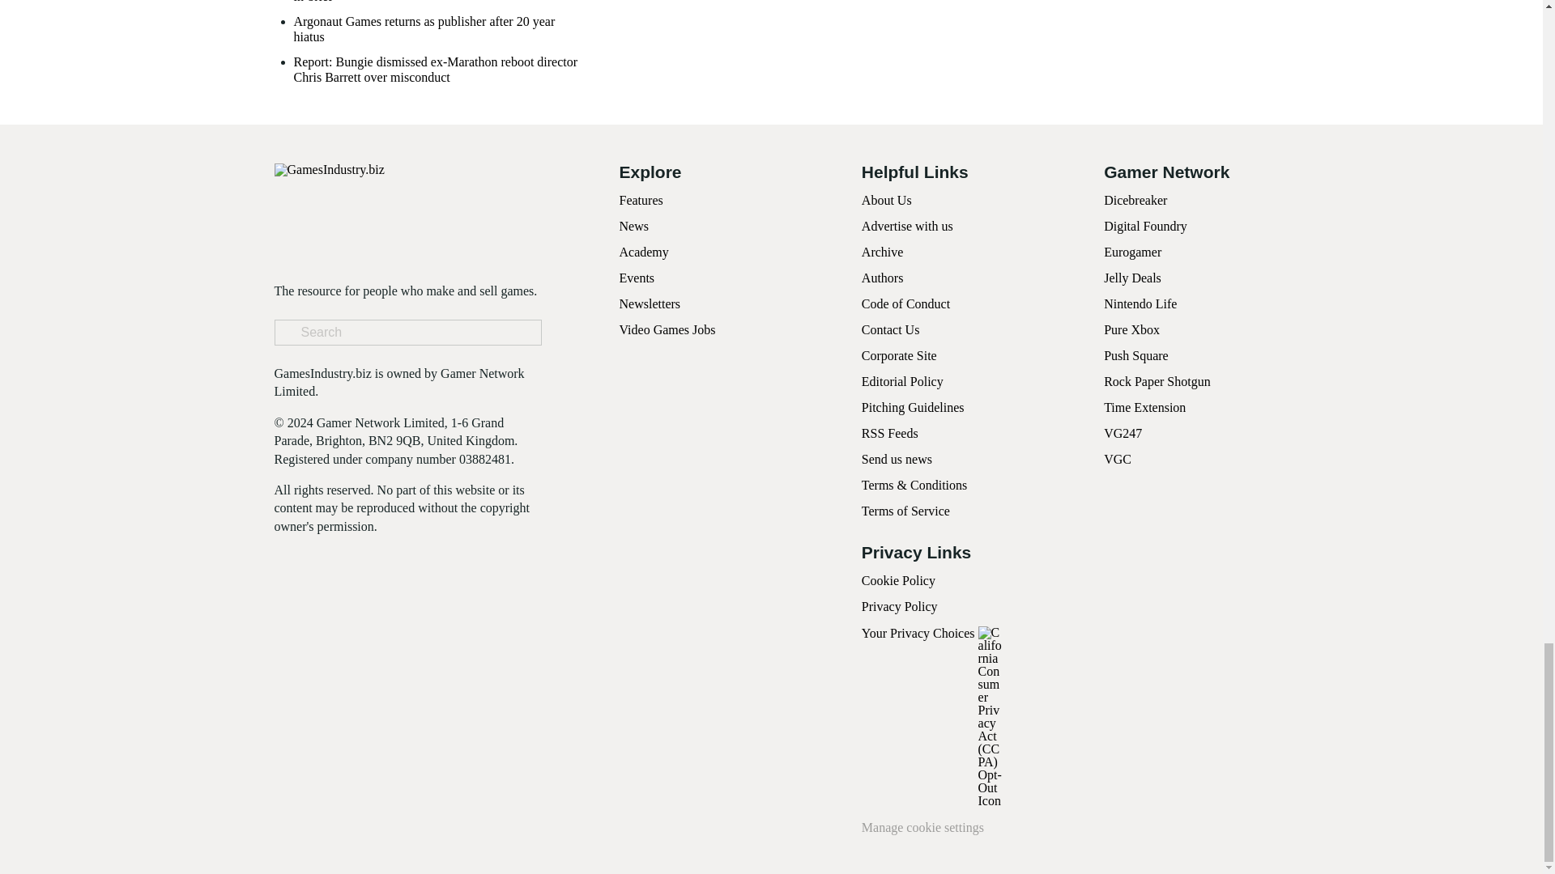 The height and width of the screenshot is (874, 1555). I want to click on Features, so click(640, 199).